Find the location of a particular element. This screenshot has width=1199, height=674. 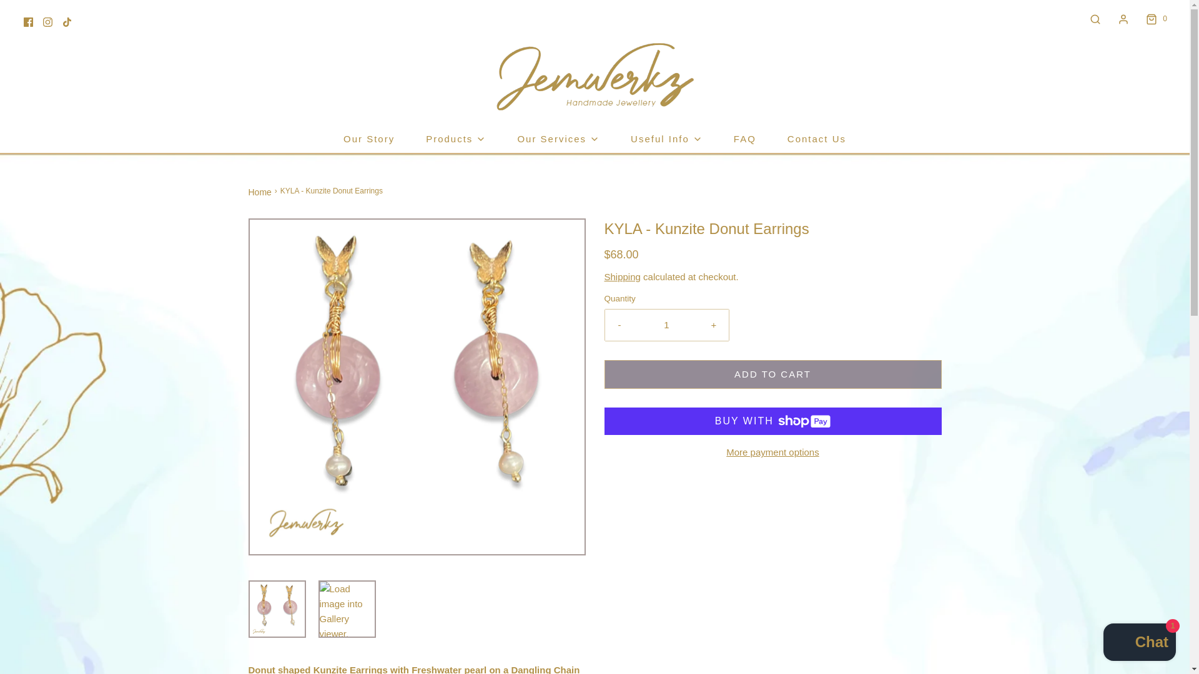

Facebook icon is located at coordinates (29, 22).